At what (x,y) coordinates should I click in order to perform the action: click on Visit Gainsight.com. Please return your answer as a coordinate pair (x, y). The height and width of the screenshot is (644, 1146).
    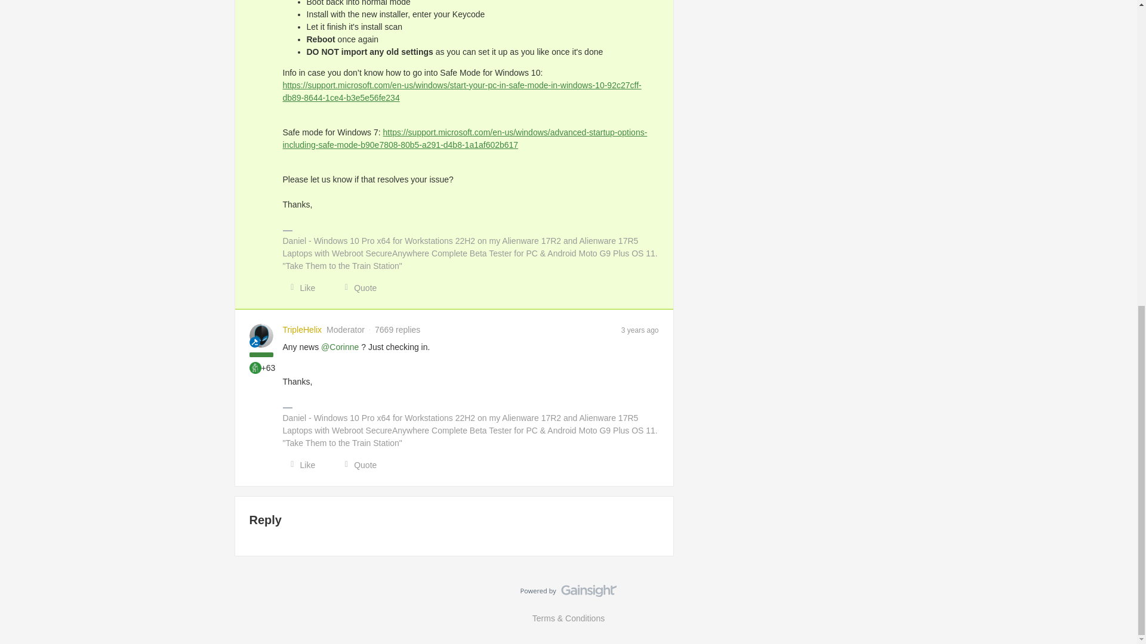
    Looking at the image, I should click on (568, 593).